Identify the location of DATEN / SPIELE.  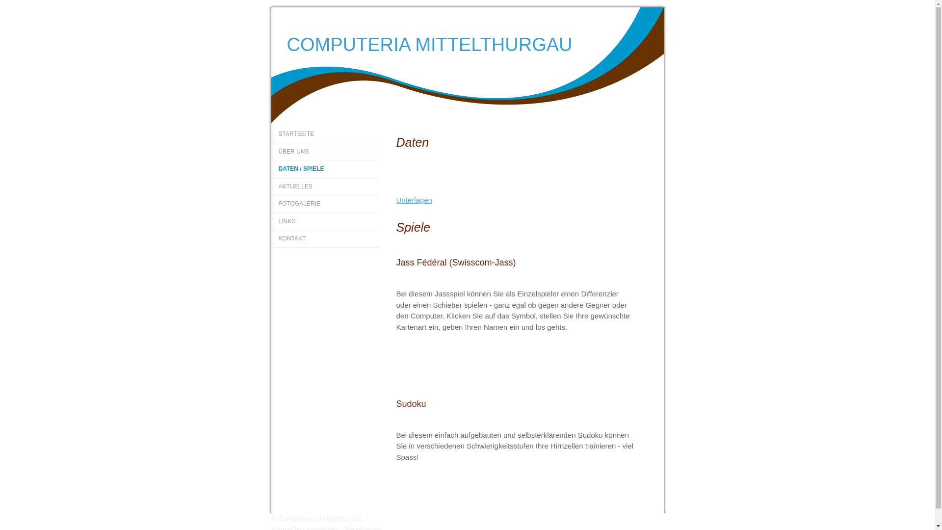
(325, 169).